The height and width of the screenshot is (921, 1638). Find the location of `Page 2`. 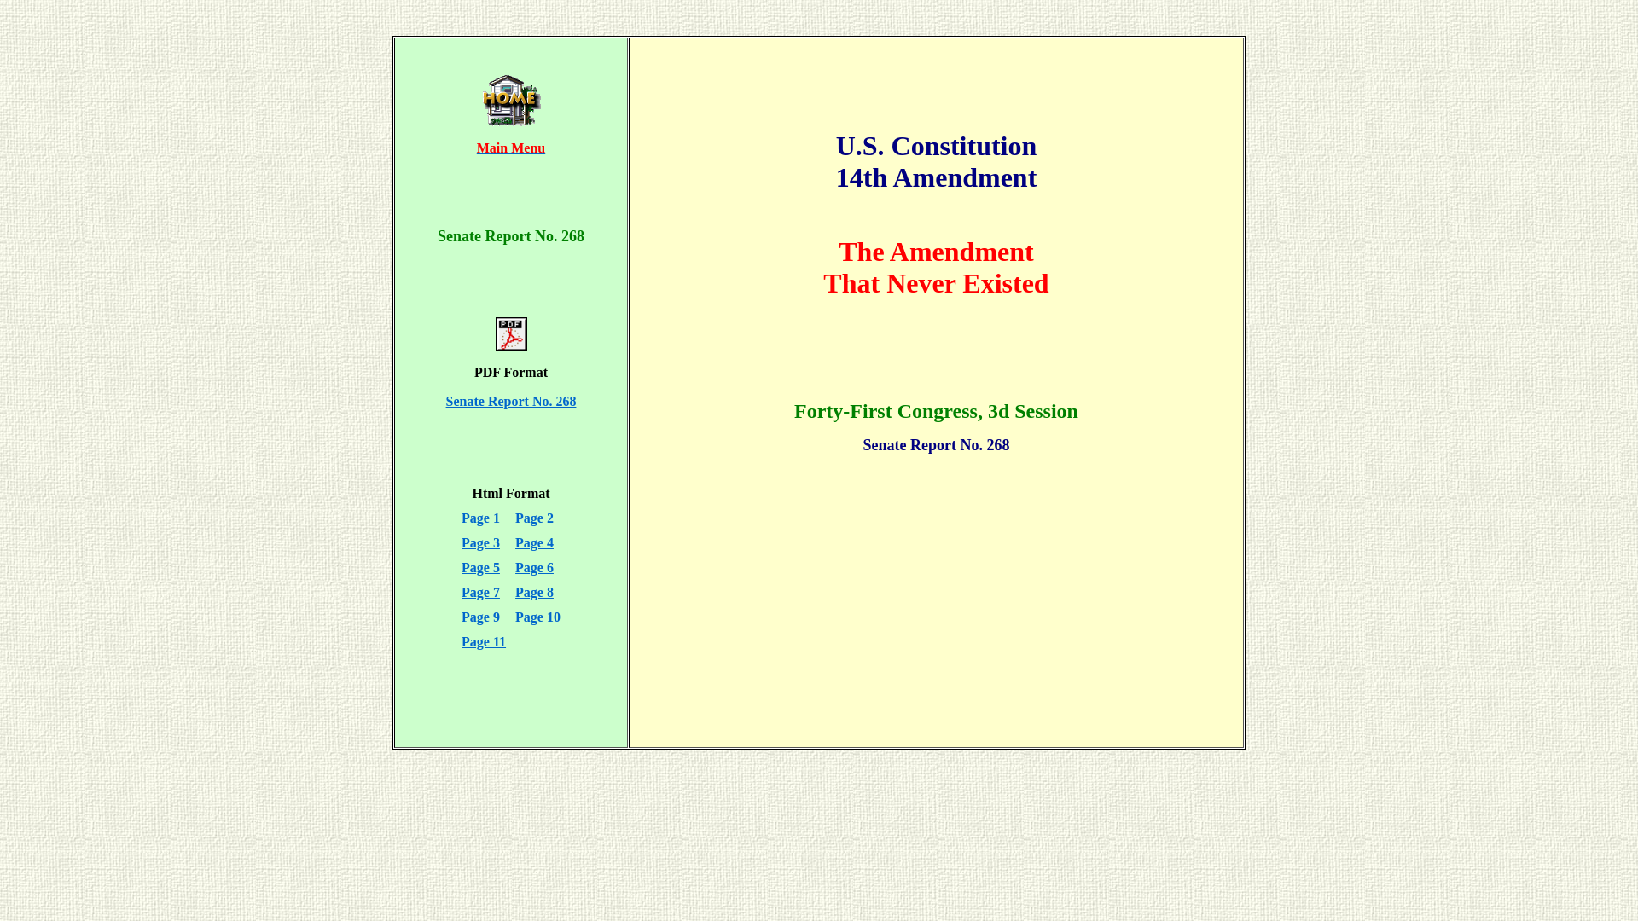

Page 2 is located at coordinates (534, 518).